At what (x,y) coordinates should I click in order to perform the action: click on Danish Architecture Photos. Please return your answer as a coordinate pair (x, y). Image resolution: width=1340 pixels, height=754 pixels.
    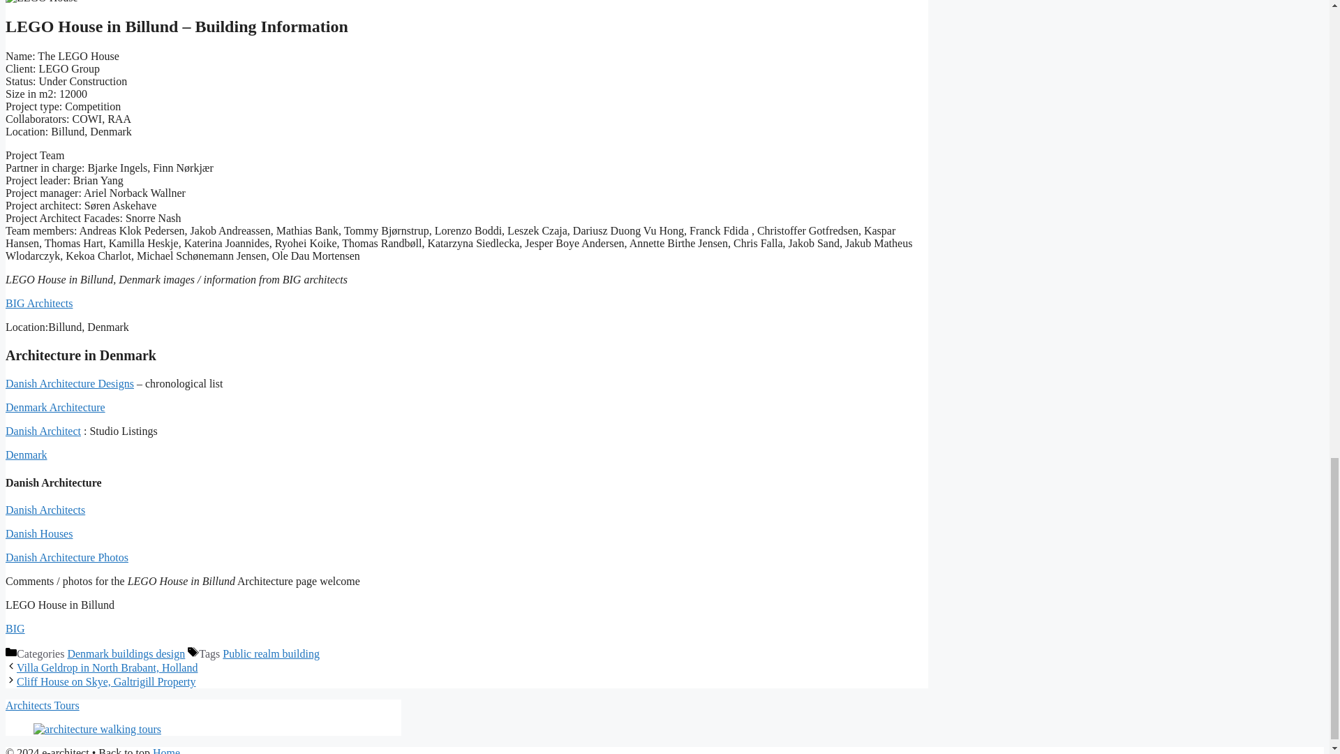
    Looking at the image, I should click on (67, 557).